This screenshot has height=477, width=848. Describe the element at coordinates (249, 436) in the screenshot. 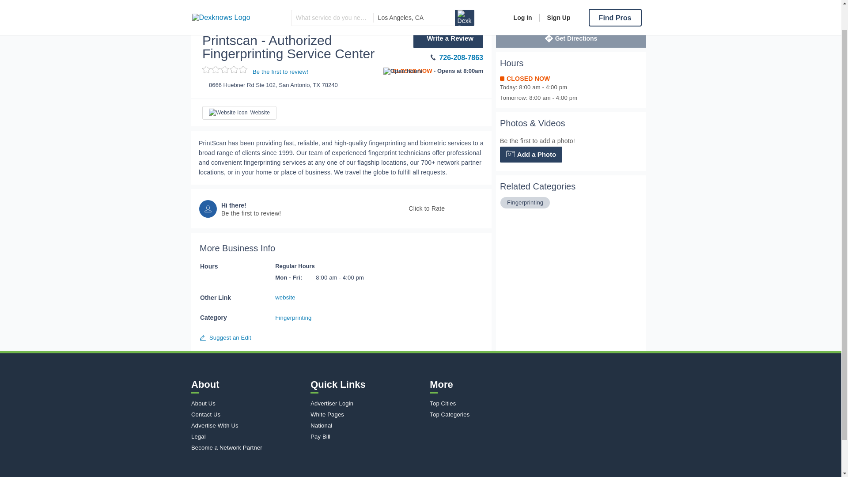

I see `Legal` at that location.